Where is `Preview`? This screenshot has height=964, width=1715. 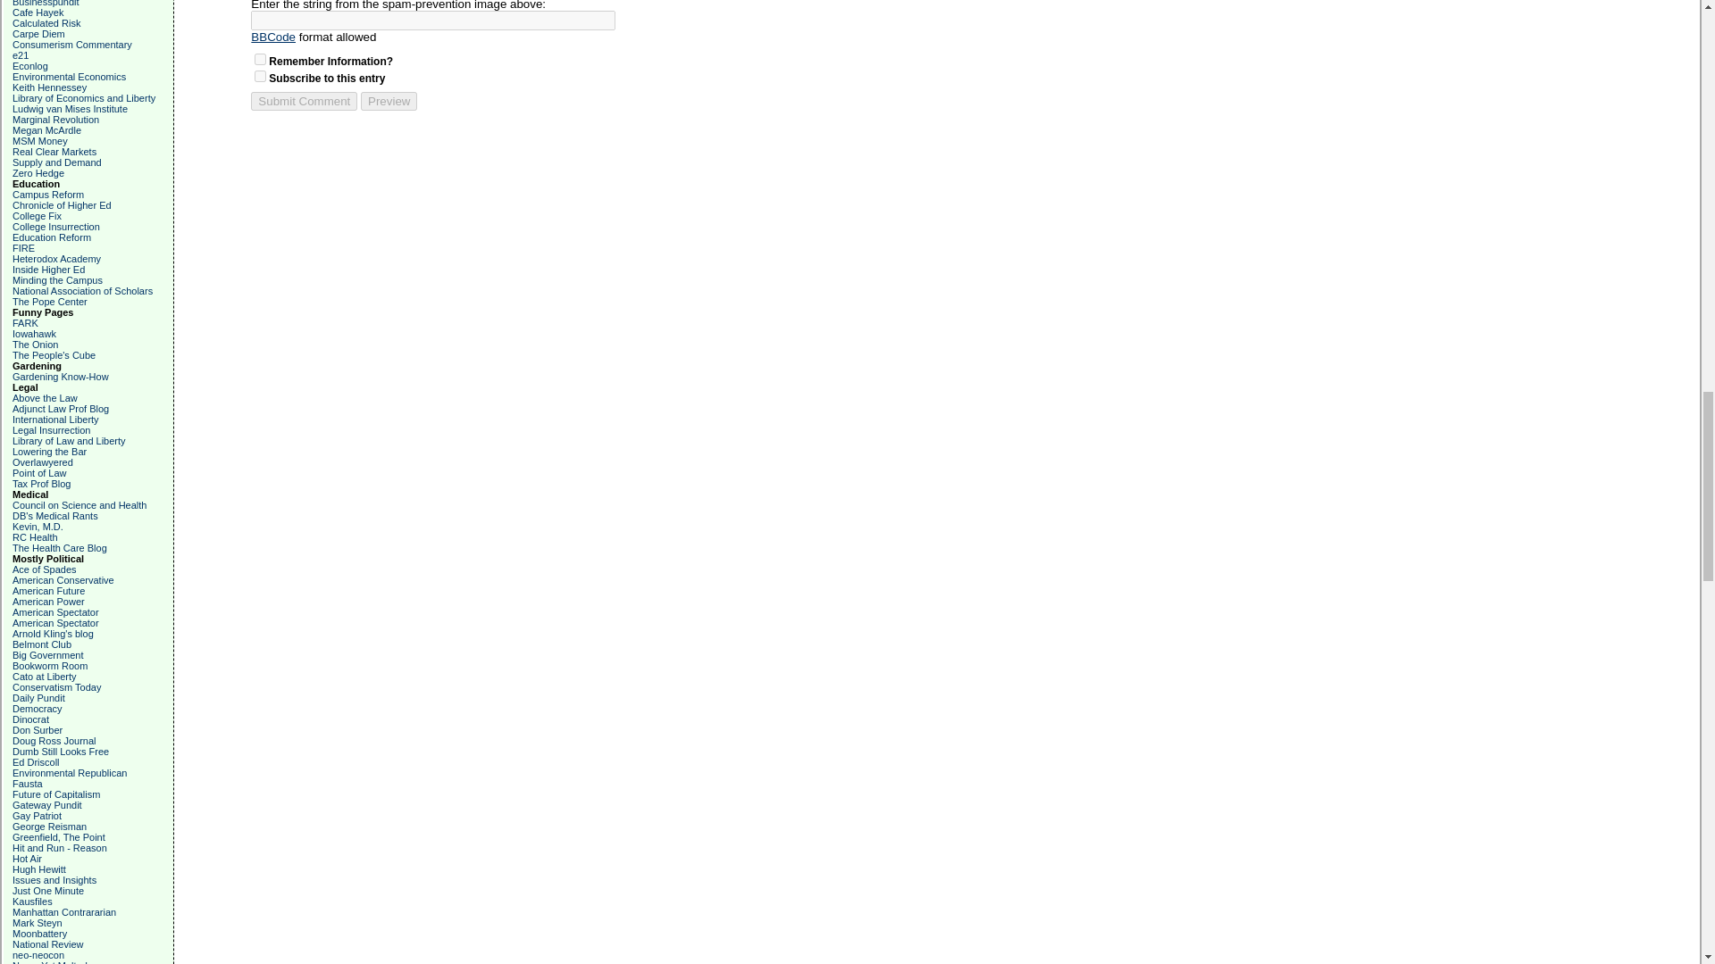
Preview is located at coordinates (388, 101).